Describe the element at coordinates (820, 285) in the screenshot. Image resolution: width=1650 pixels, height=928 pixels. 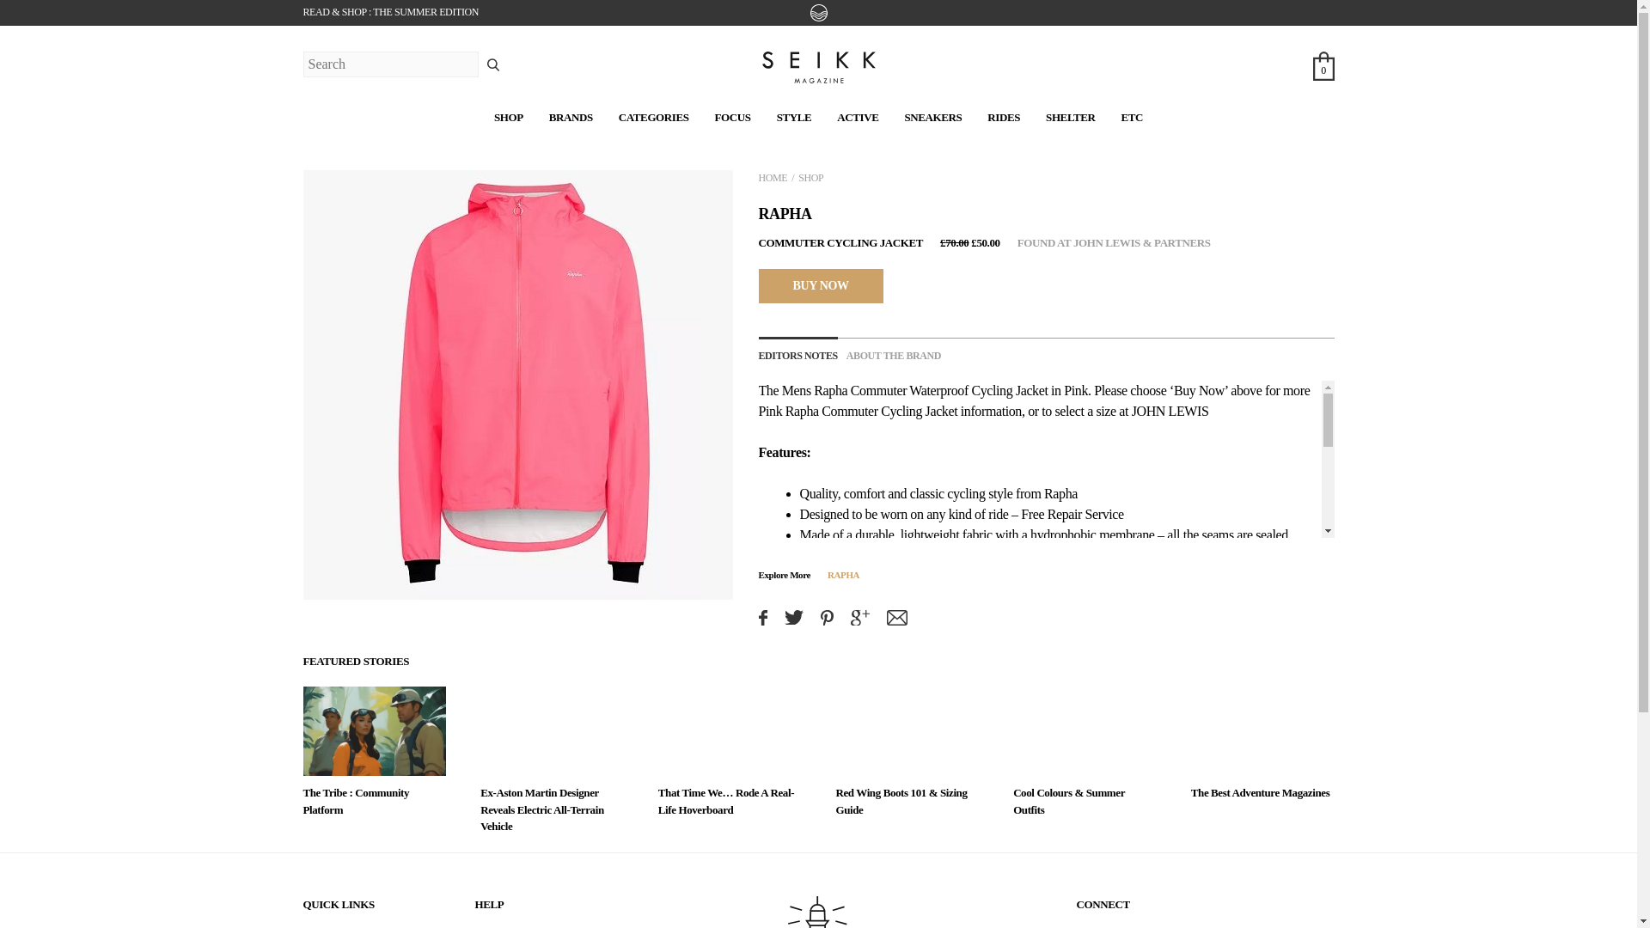
I see `BUY NOW` at that location.